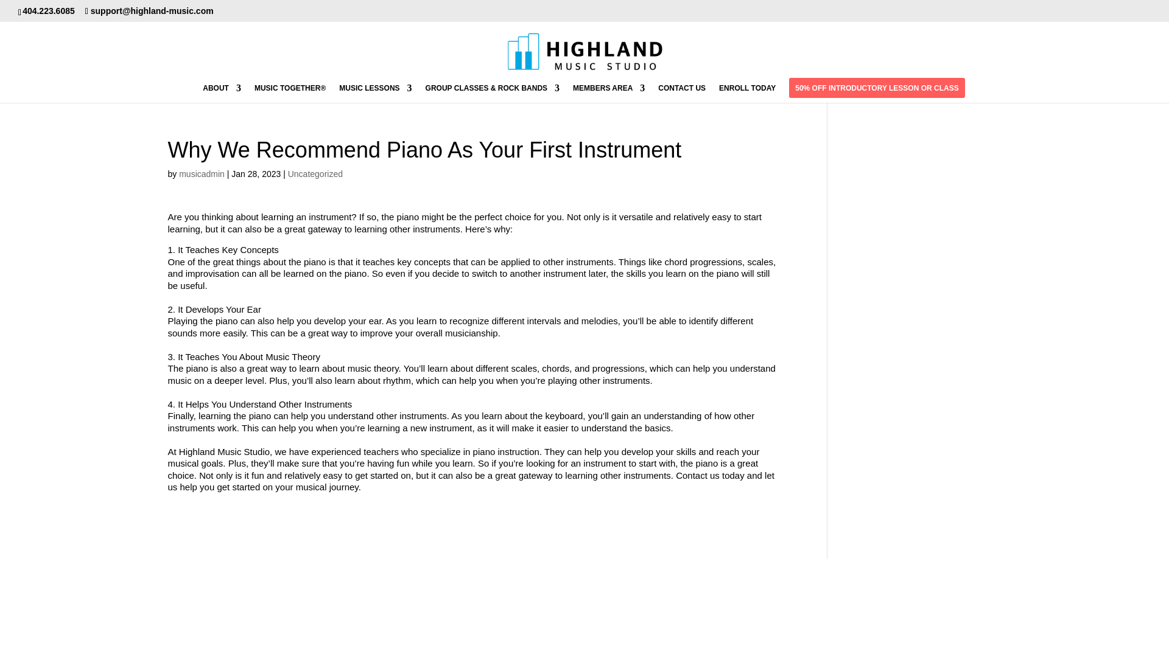 The width and height of the screenshot is (1169, 657). I want to click on Posts by musicadmin, so click(201, 173).